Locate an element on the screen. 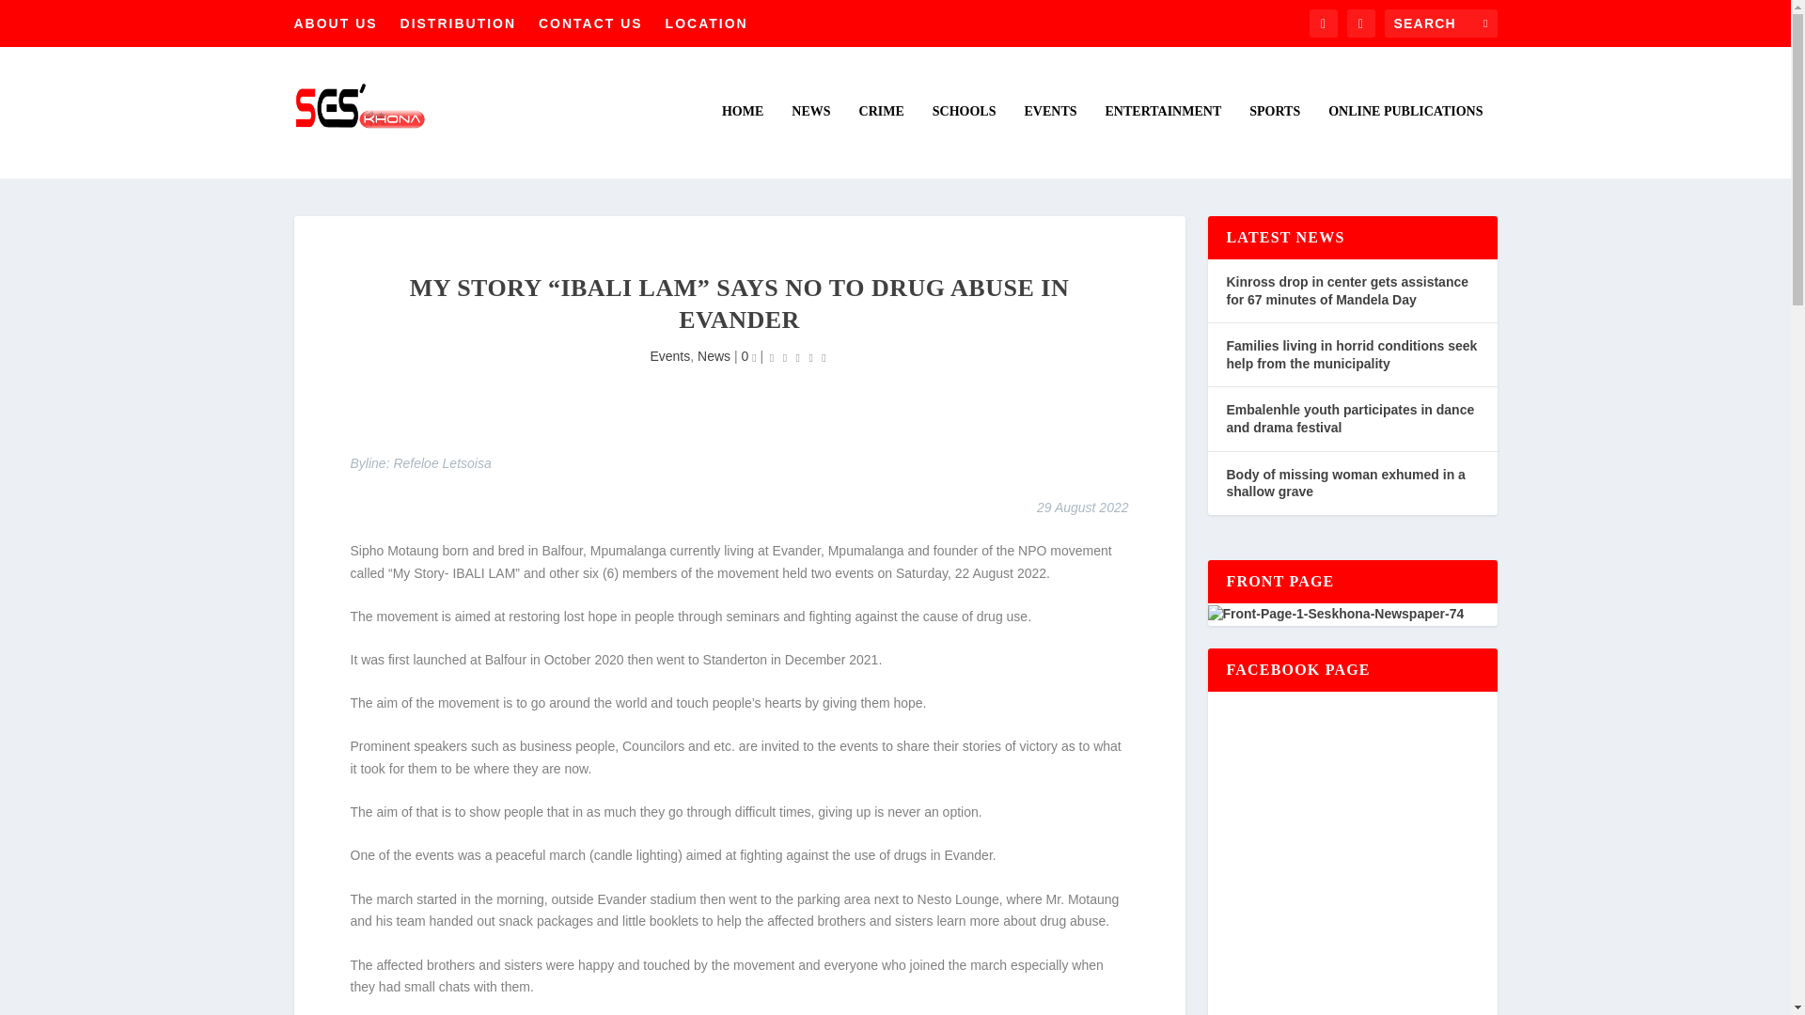 Image resolution: width=1805 pixels, height=1015 pixels. Rating: 0.00 is located at coordinates (797, 357).